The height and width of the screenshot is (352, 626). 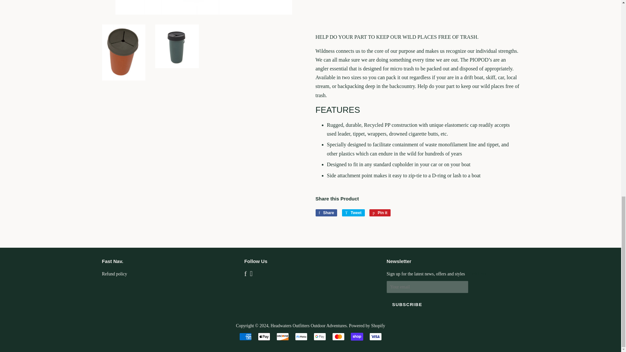 I want to click on Discover, so click(x=282, y=336).